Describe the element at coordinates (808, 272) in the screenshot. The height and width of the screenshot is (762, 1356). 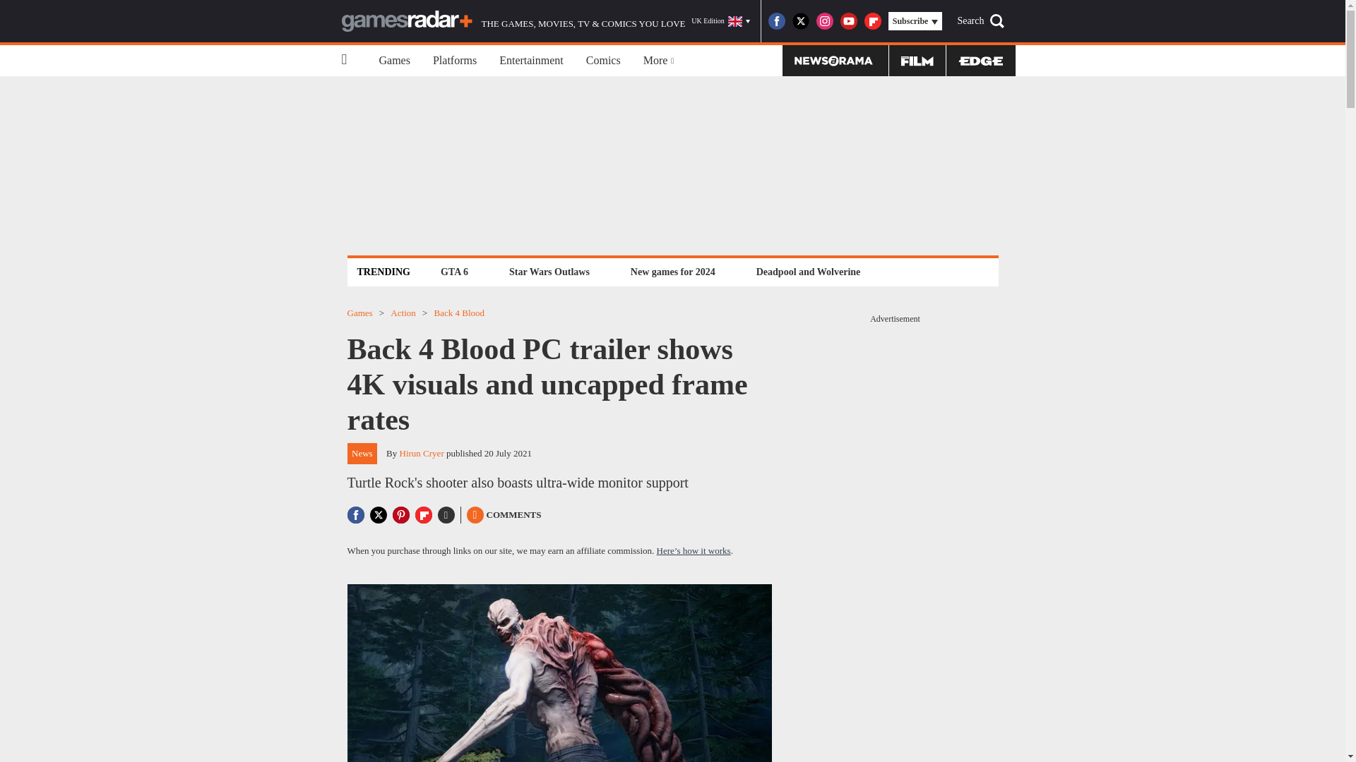
I see `Deadpool and Wolverine` at that location.